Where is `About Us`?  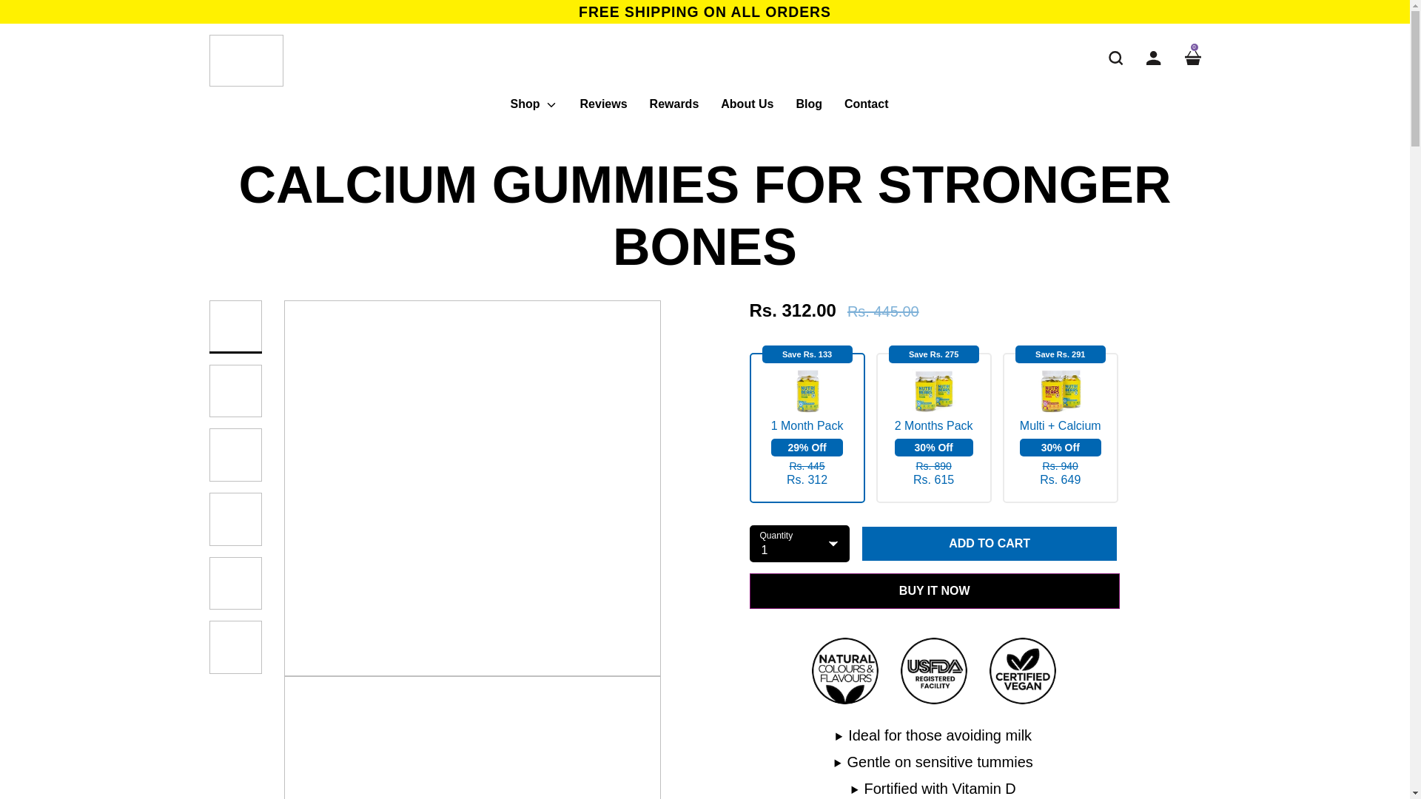
About Us is located at coordinates (746, 109).